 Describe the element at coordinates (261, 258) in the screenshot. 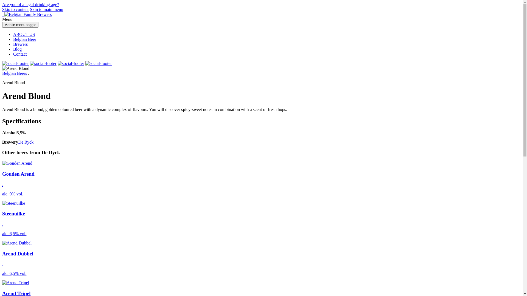

I see `Arend Dubbel
.
alc. 6,5% vol.` at that location.